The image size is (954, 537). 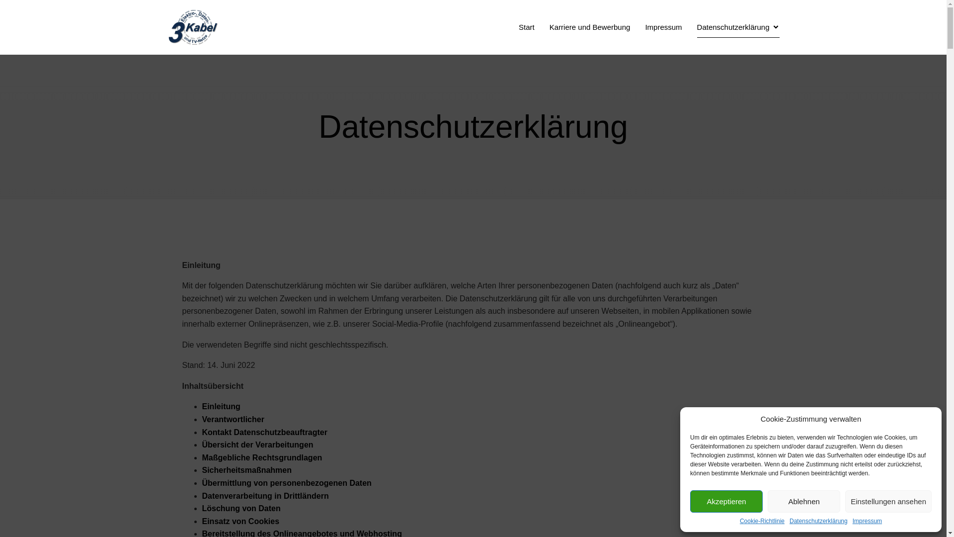 What do you see at coordinates (233, 420) in the screenshot?
I see `Verantwortlicher` at bounding box center [233, 420].